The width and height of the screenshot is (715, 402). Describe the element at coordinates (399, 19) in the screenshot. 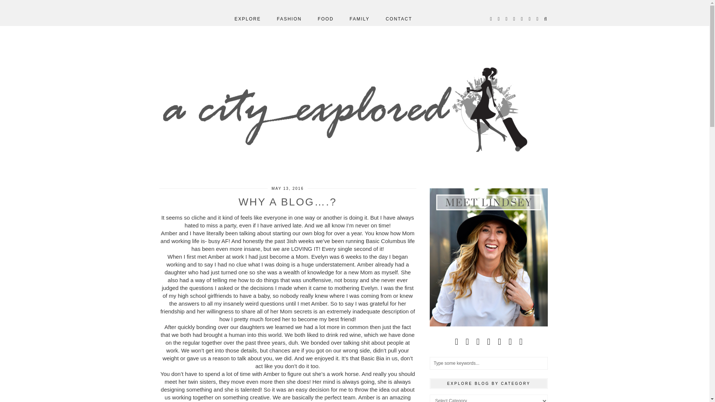

I see `CONTACT` at that location.